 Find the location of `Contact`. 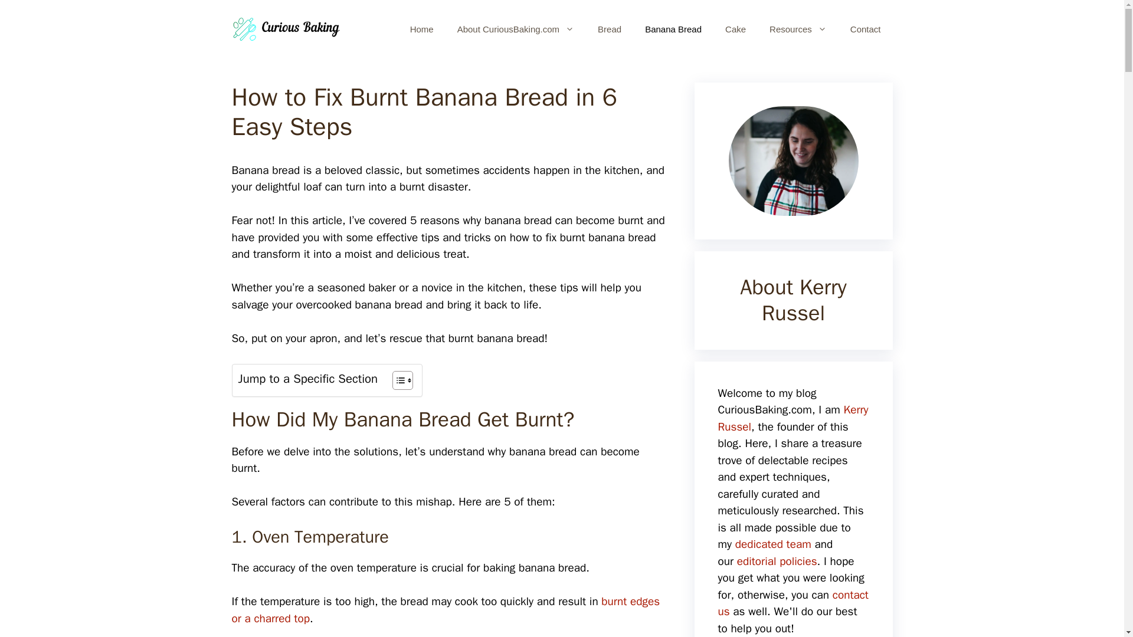

Contact is located at coordinates (865, 29).